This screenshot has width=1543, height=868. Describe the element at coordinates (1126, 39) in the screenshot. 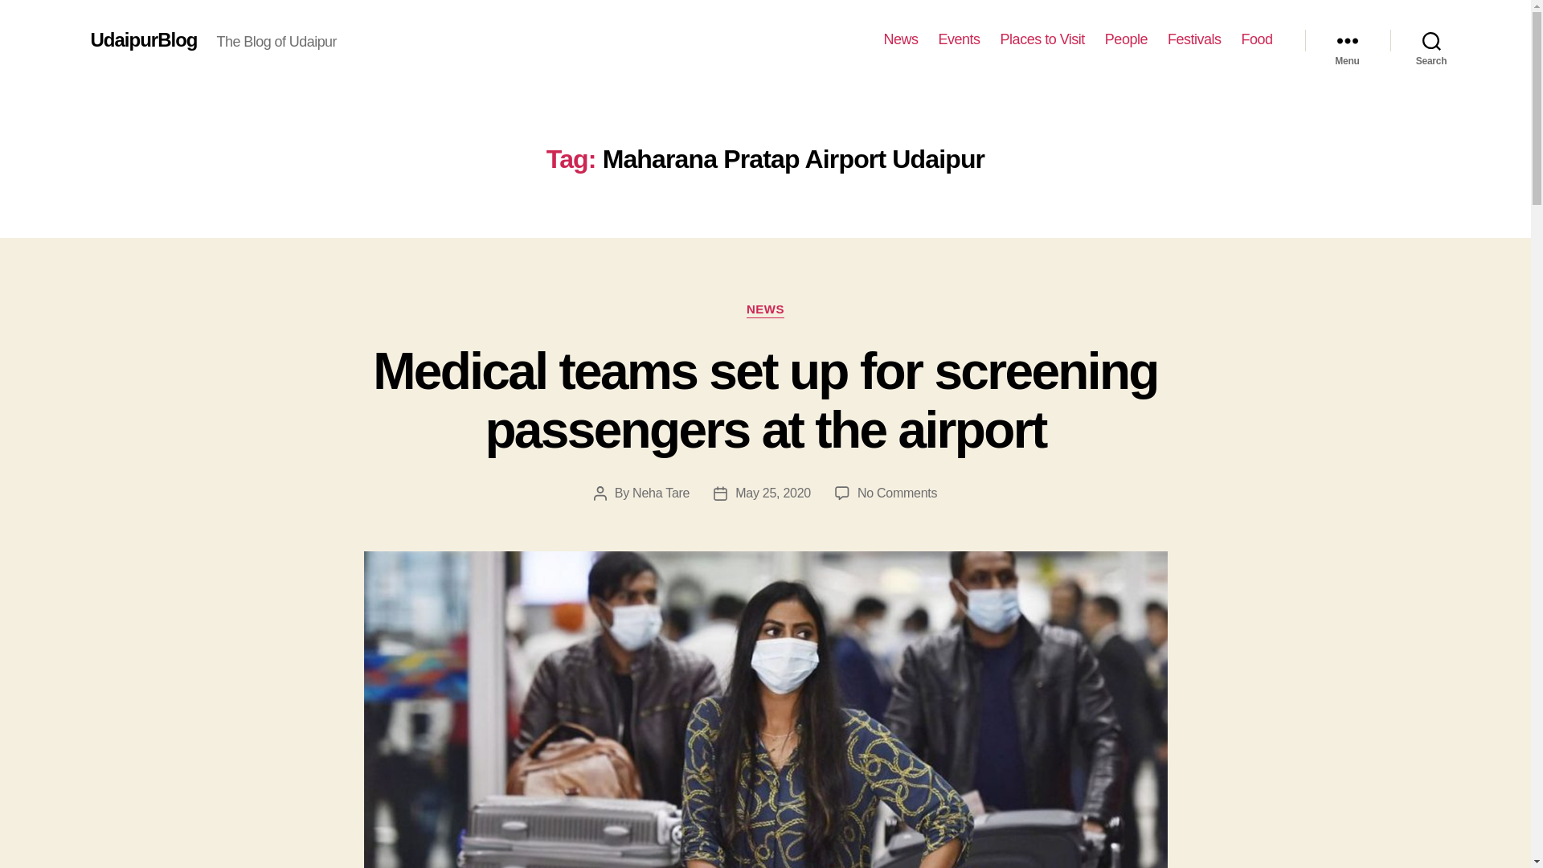

I see `People` at that location.